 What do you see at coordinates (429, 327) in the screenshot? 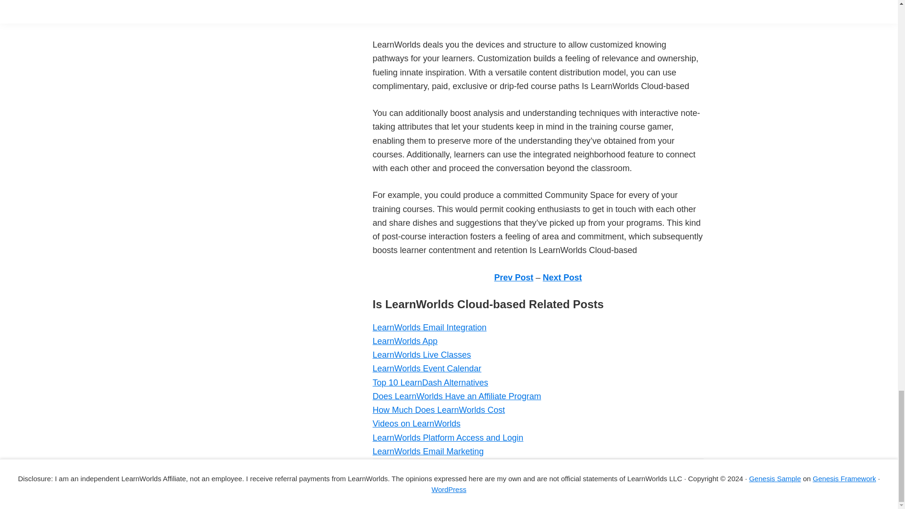
I see `LearnWorlds Email Integration` at bounding box center [429, 327].